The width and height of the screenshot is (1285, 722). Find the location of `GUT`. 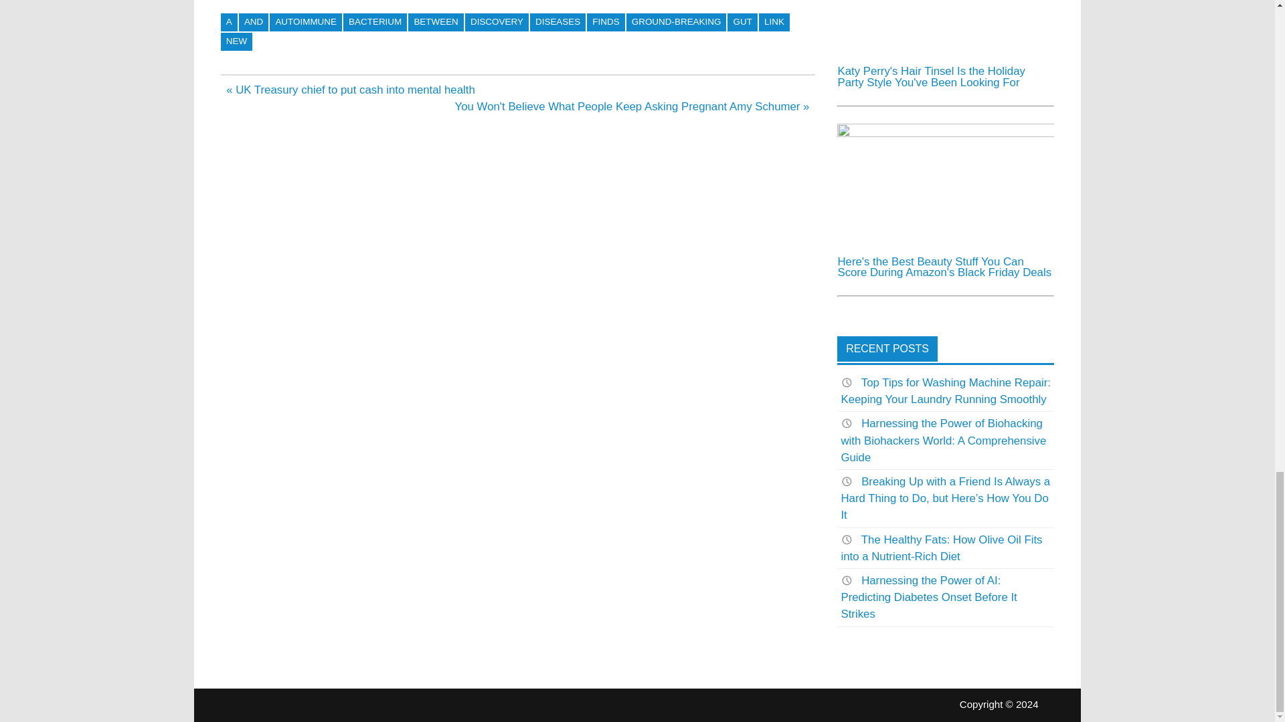

GUT is located at coordinates (742, 23).